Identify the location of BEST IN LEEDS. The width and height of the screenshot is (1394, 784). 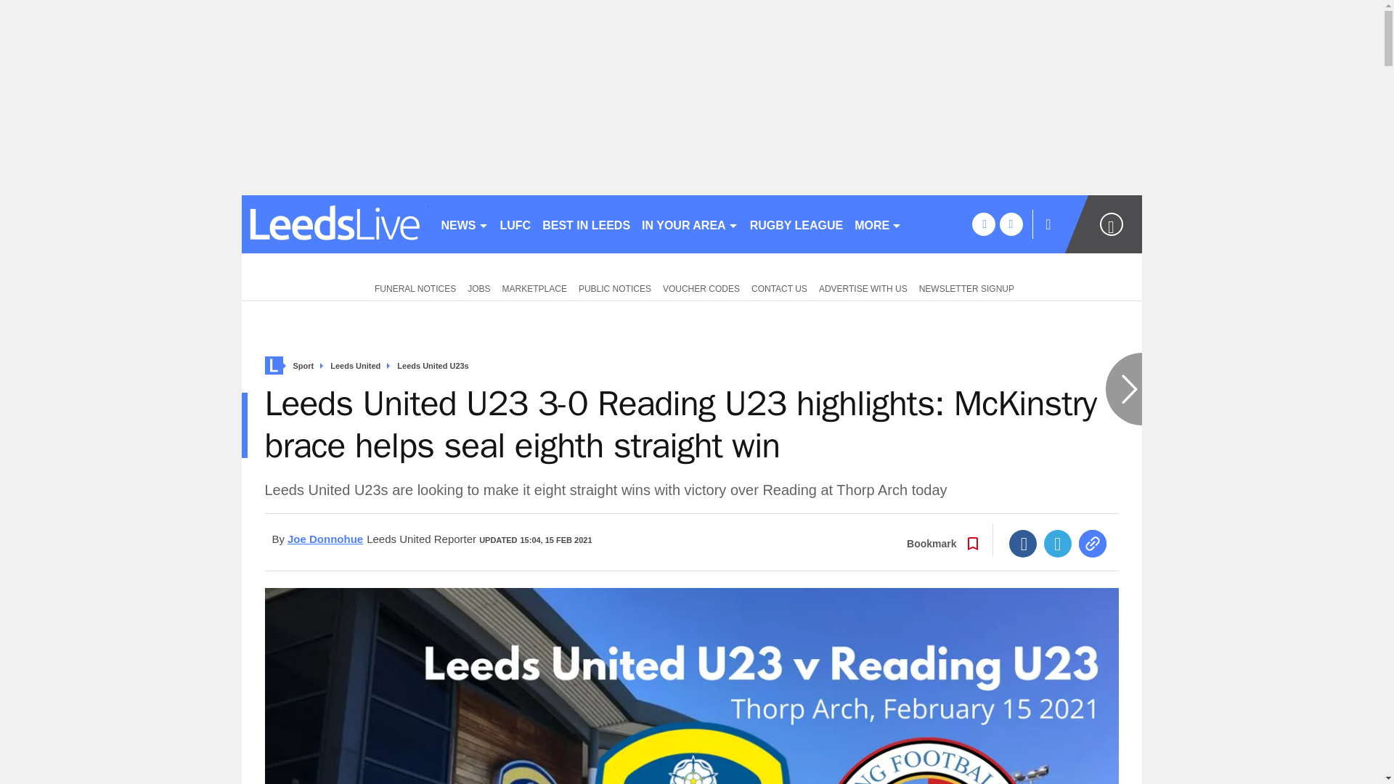
(586, 224).